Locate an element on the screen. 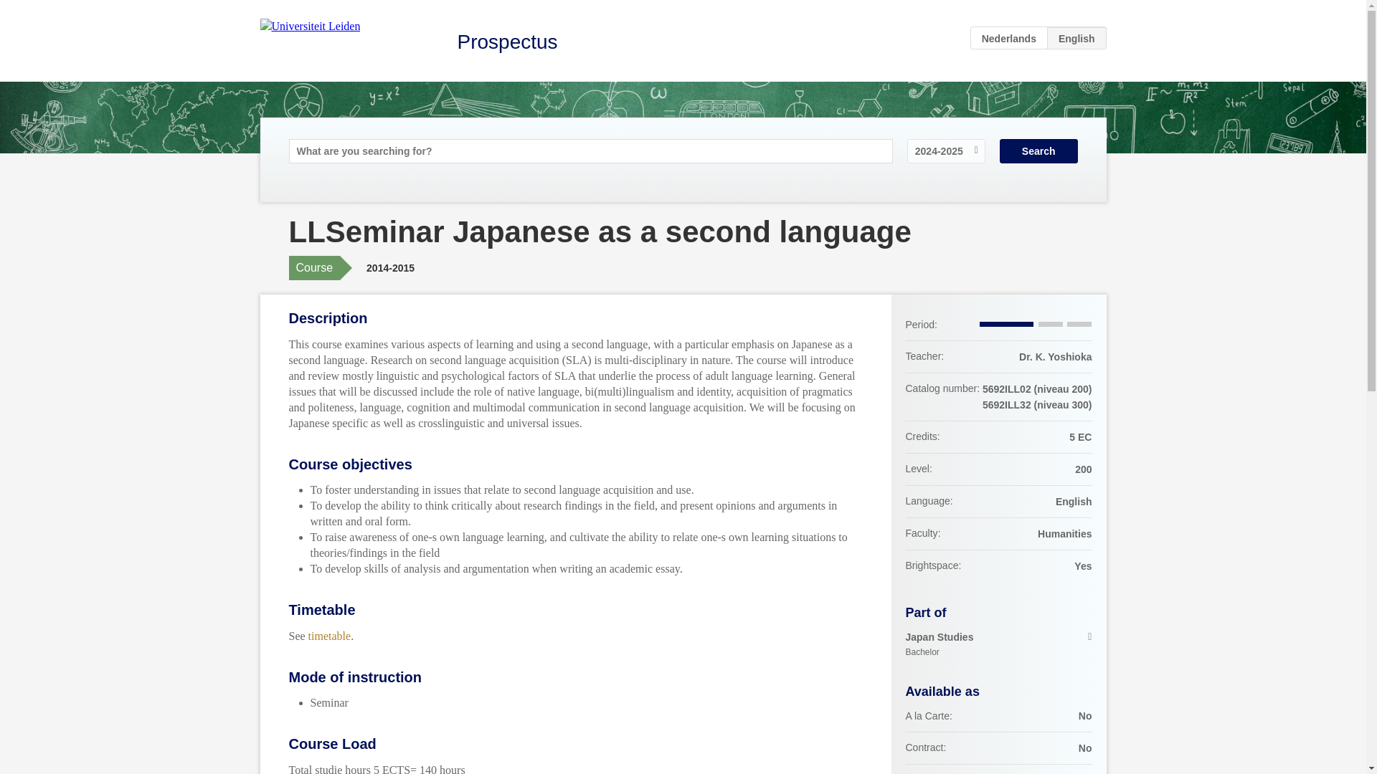 This screenshot has height=774, width=1377. Prospectus is located at coordinates (1009, 37).